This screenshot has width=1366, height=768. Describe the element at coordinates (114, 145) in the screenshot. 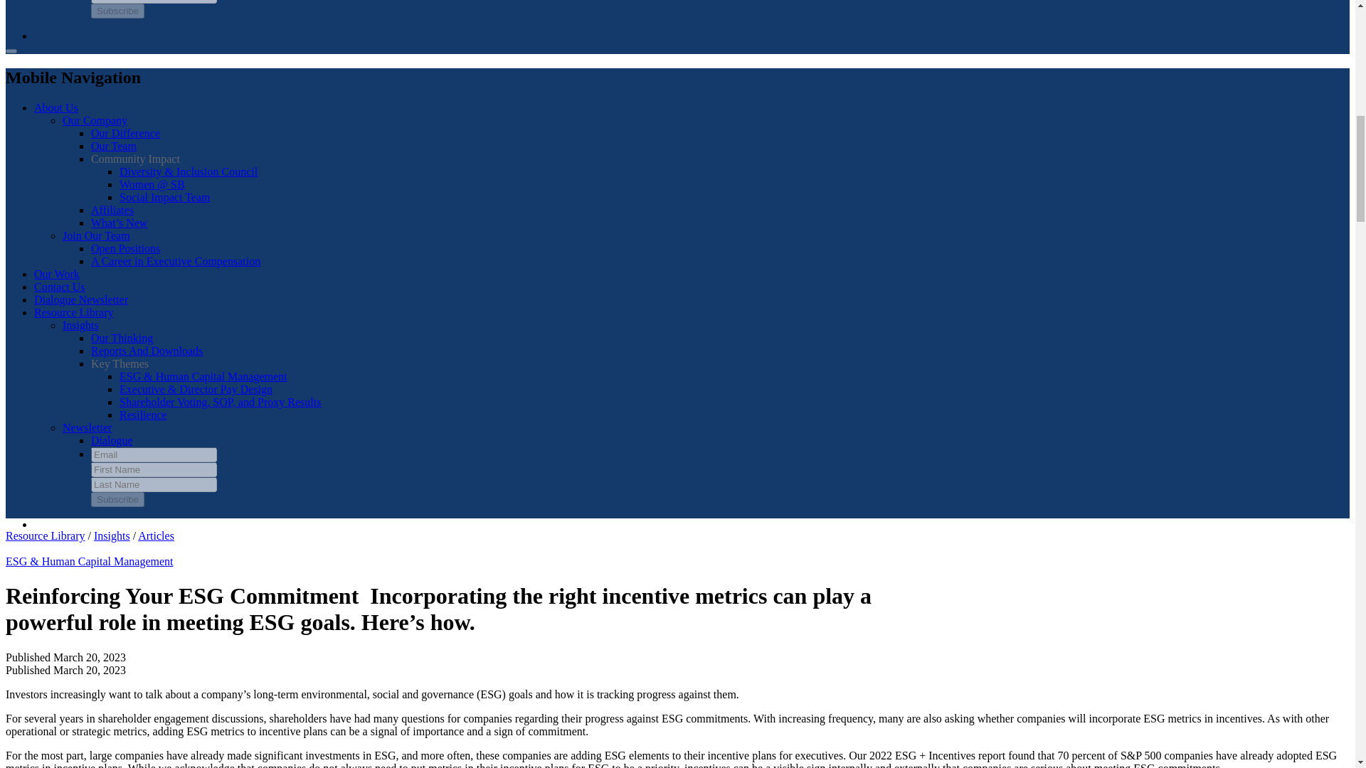

I see `Our Team` at that location.